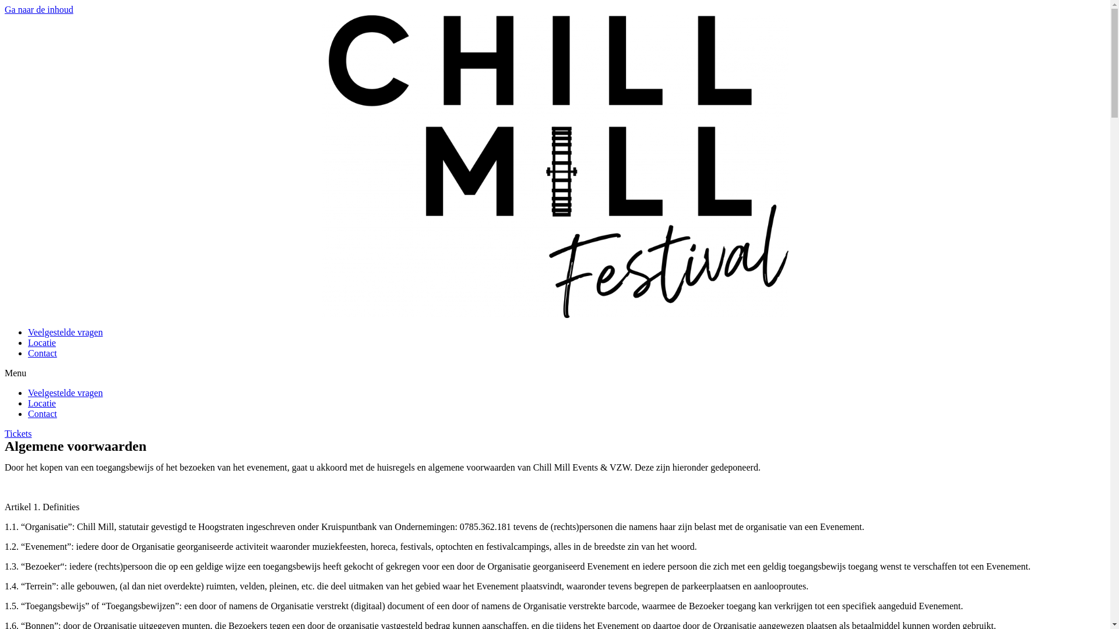 This screenshot has height=629, width=1119. What do you see at coordinates (43, 353) in the screenshot?
I see `Contact` at bounding box center [43, 353].